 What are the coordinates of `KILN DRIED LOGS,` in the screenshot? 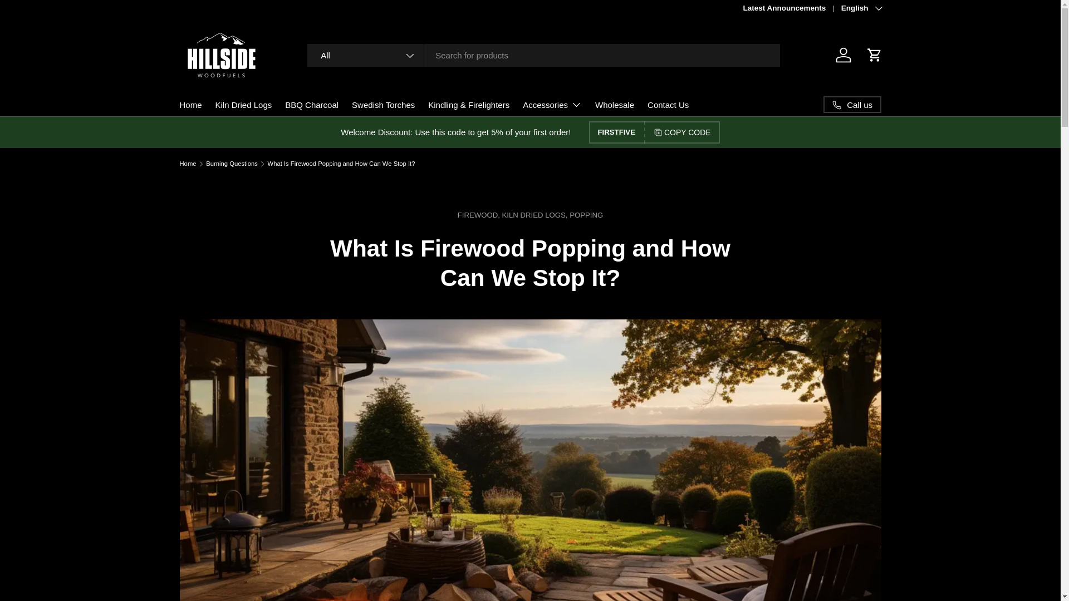 It's located at (536, 215).